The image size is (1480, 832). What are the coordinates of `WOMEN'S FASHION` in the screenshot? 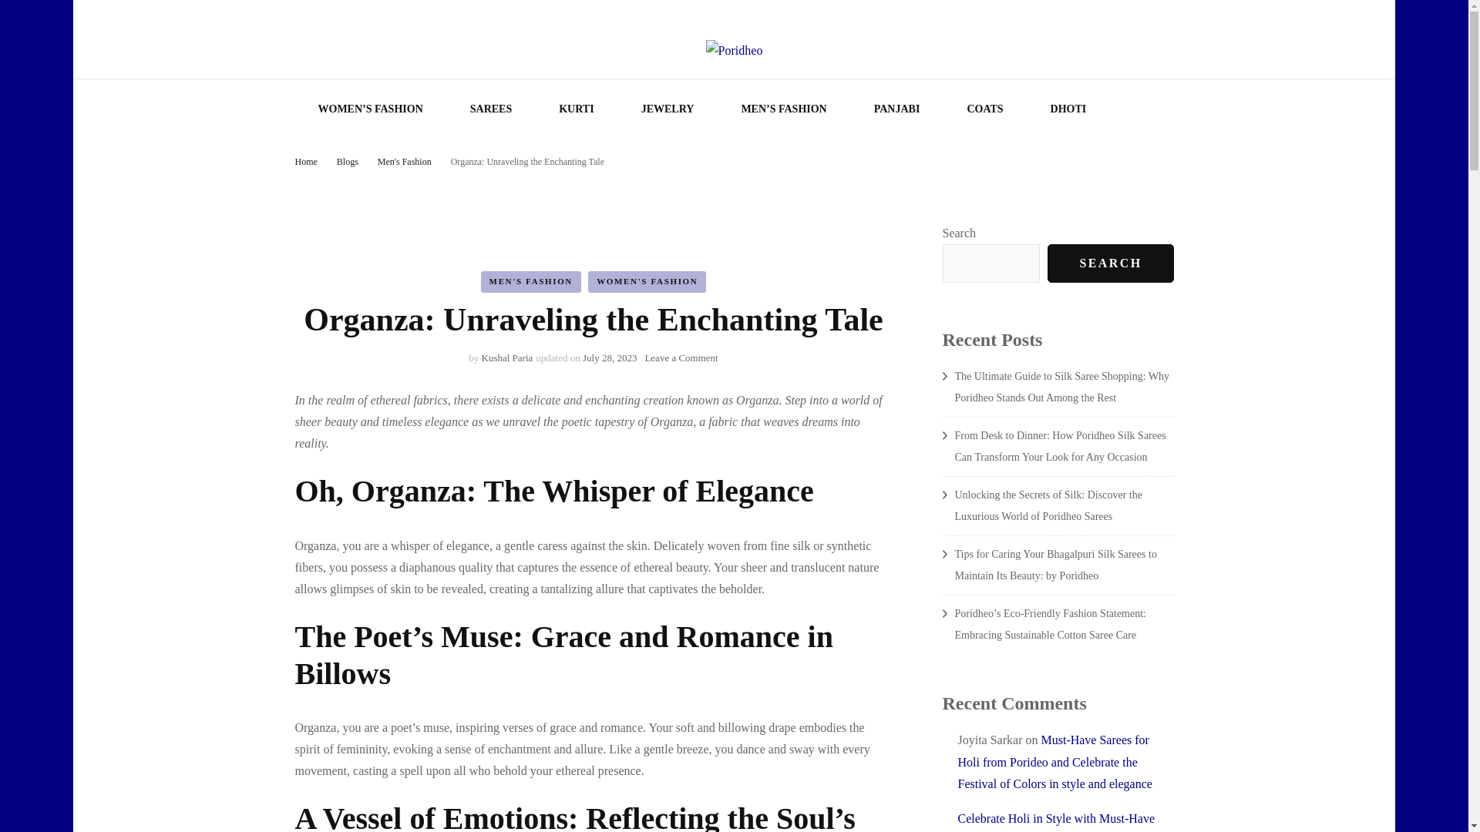 It's located at (609, 357).